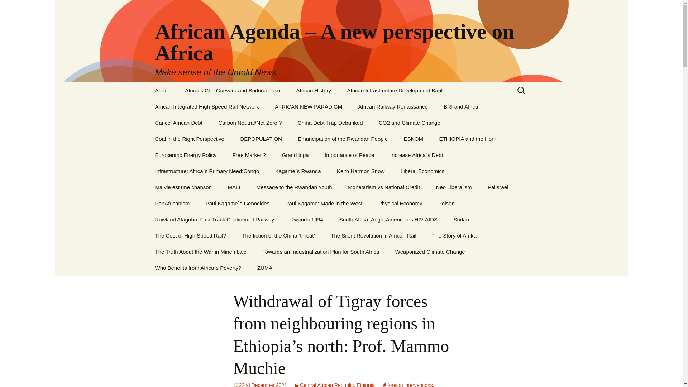 The width and height of the screenshot is (688, 387). Describe the element at coordinates (314, 90) in the screenshot. I see `African History` at that location.